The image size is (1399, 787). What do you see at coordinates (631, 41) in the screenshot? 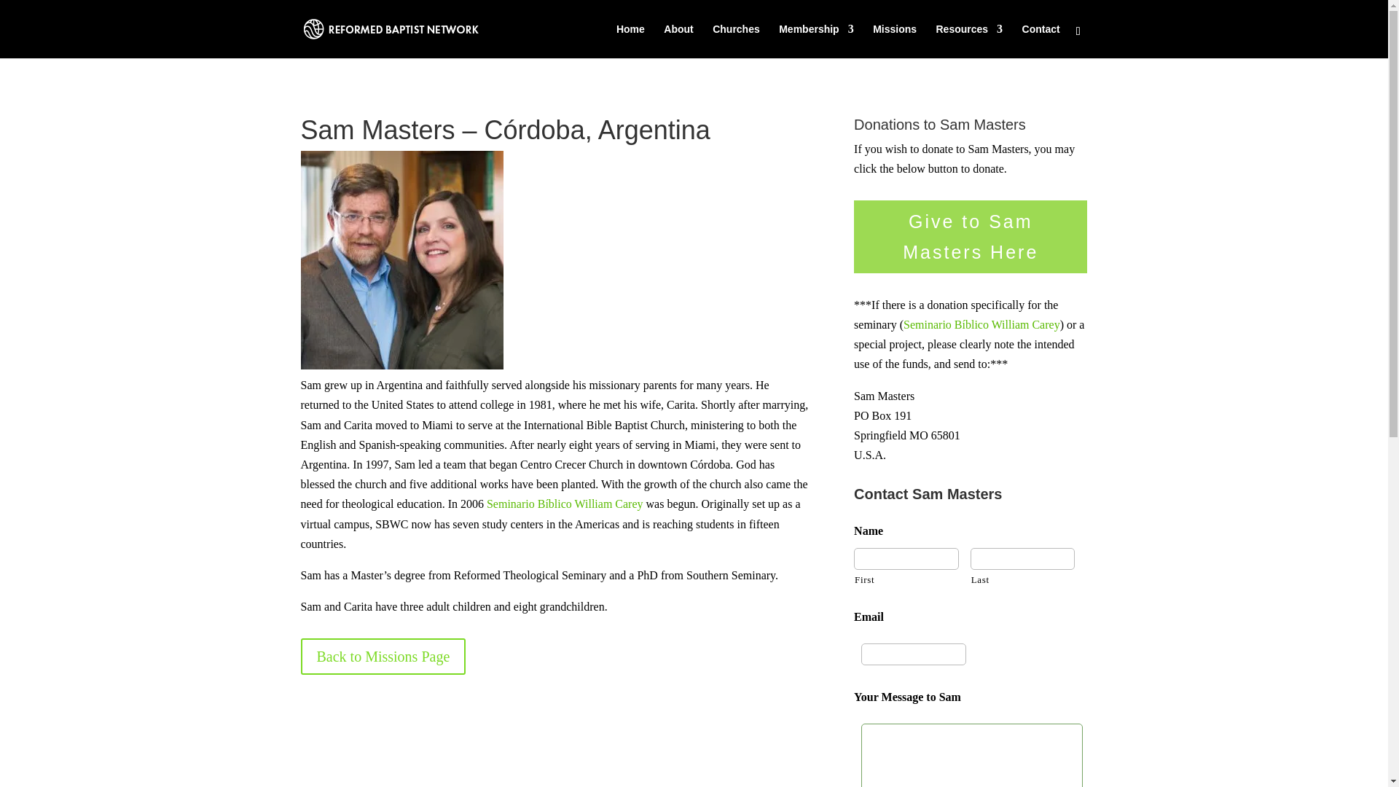
I see `Home` at bounding box center [631, 41].